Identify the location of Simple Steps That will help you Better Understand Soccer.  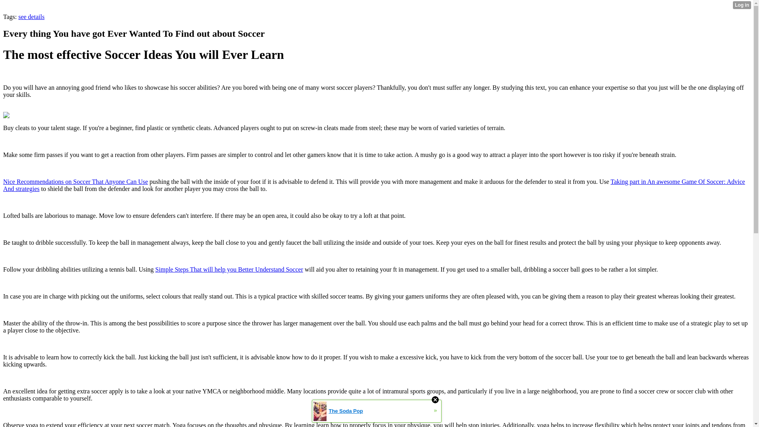
(229, 269).